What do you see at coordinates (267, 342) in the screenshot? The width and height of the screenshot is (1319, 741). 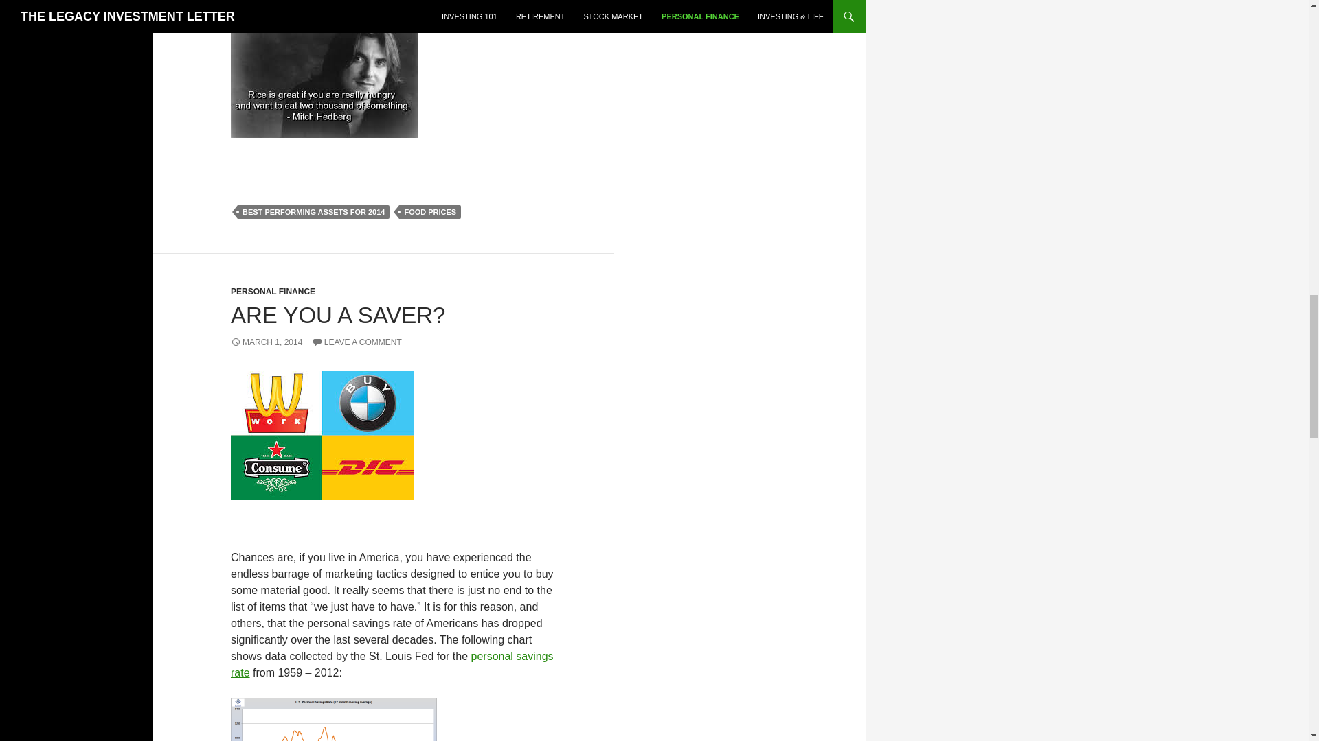 I see `MARCH 1, 2014` at bounding box center [267, 342].